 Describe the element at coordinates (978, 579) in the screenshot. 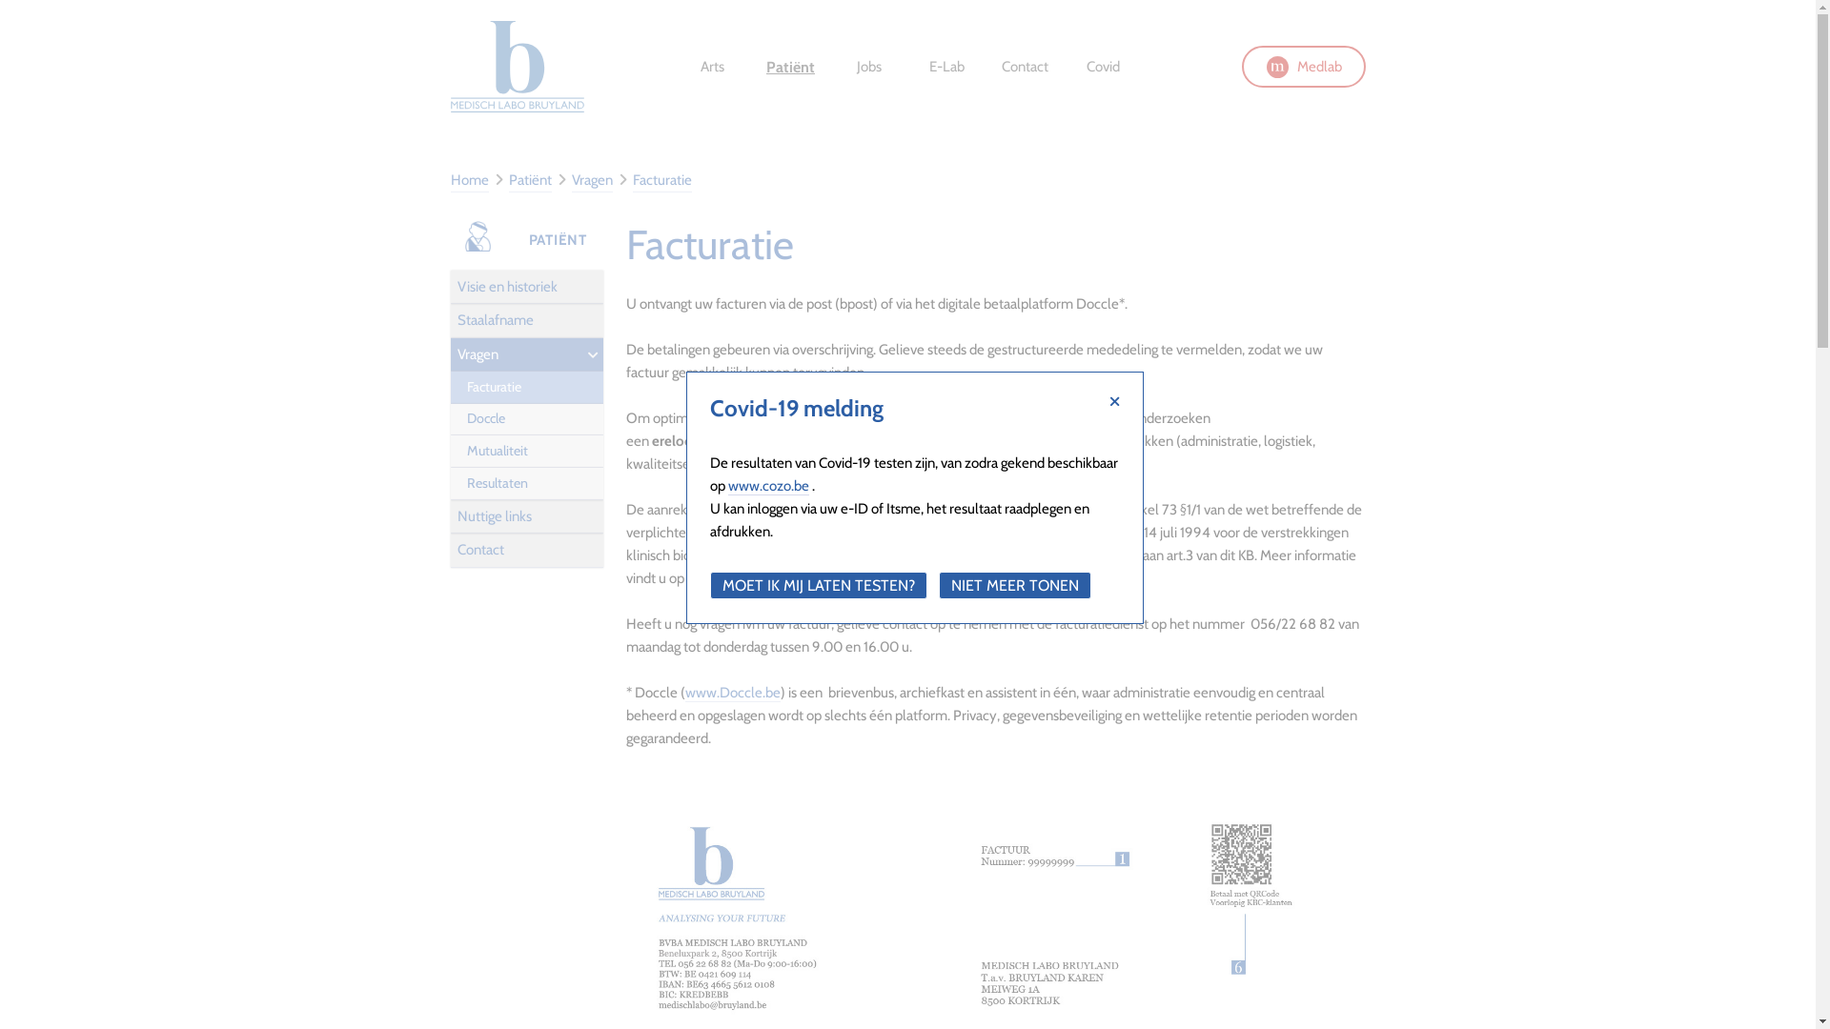

I see `http://www.fvkl.be` at that location.